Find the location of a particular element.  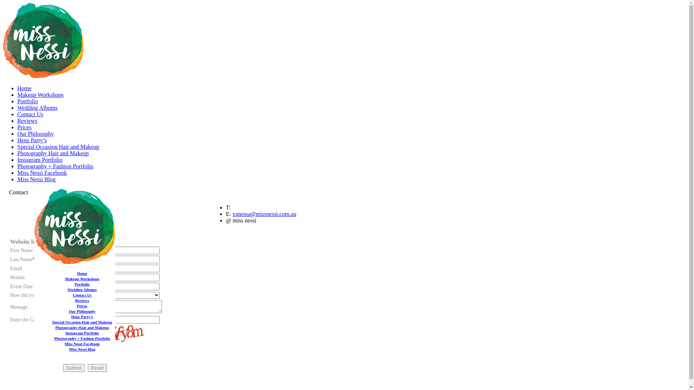

Home is located at coordinates (82, 273).